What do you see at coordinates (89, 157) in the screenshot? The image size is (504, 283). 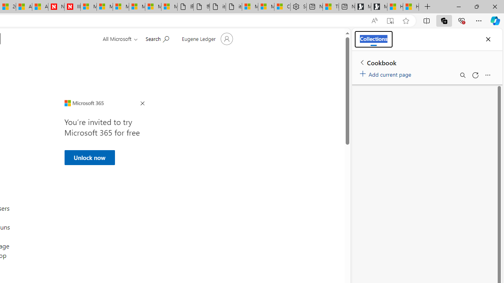 I see `Unlock now` at bounding box center [89, 157].